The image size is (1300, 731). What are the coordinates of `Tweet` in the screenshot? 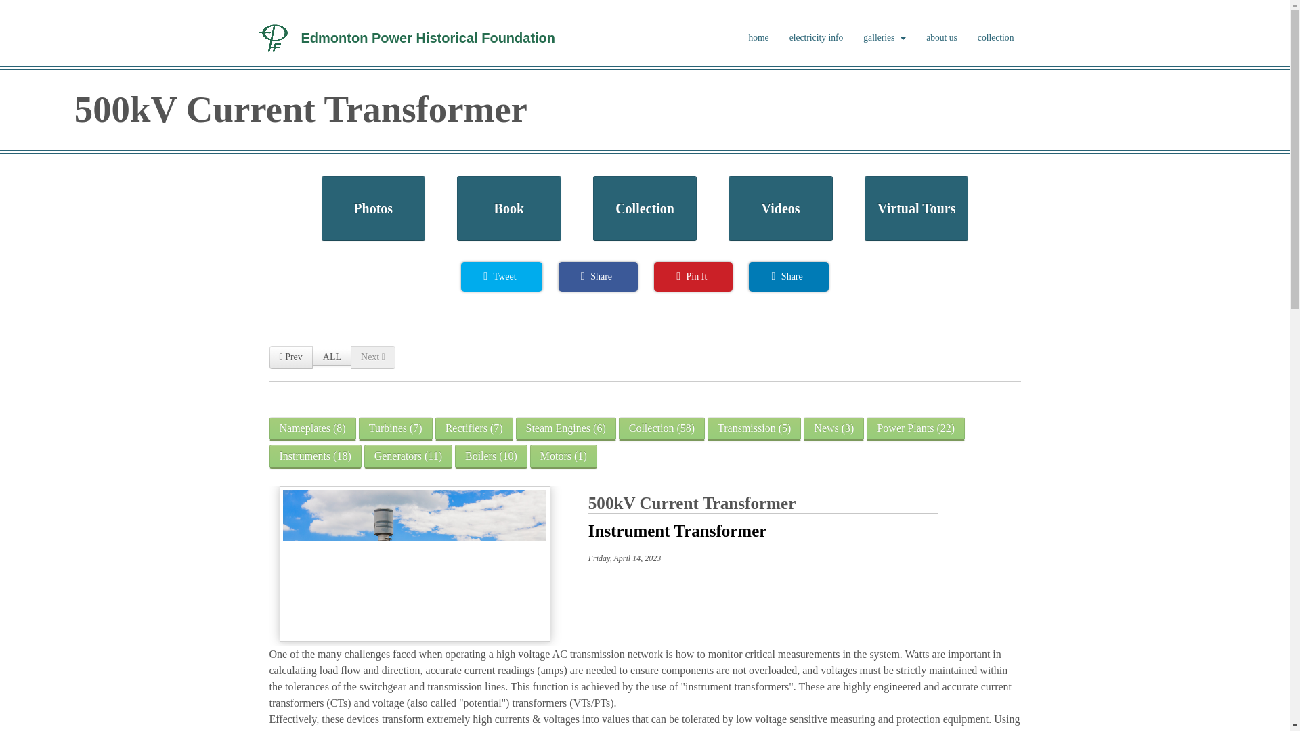 It's located at (501, 276).